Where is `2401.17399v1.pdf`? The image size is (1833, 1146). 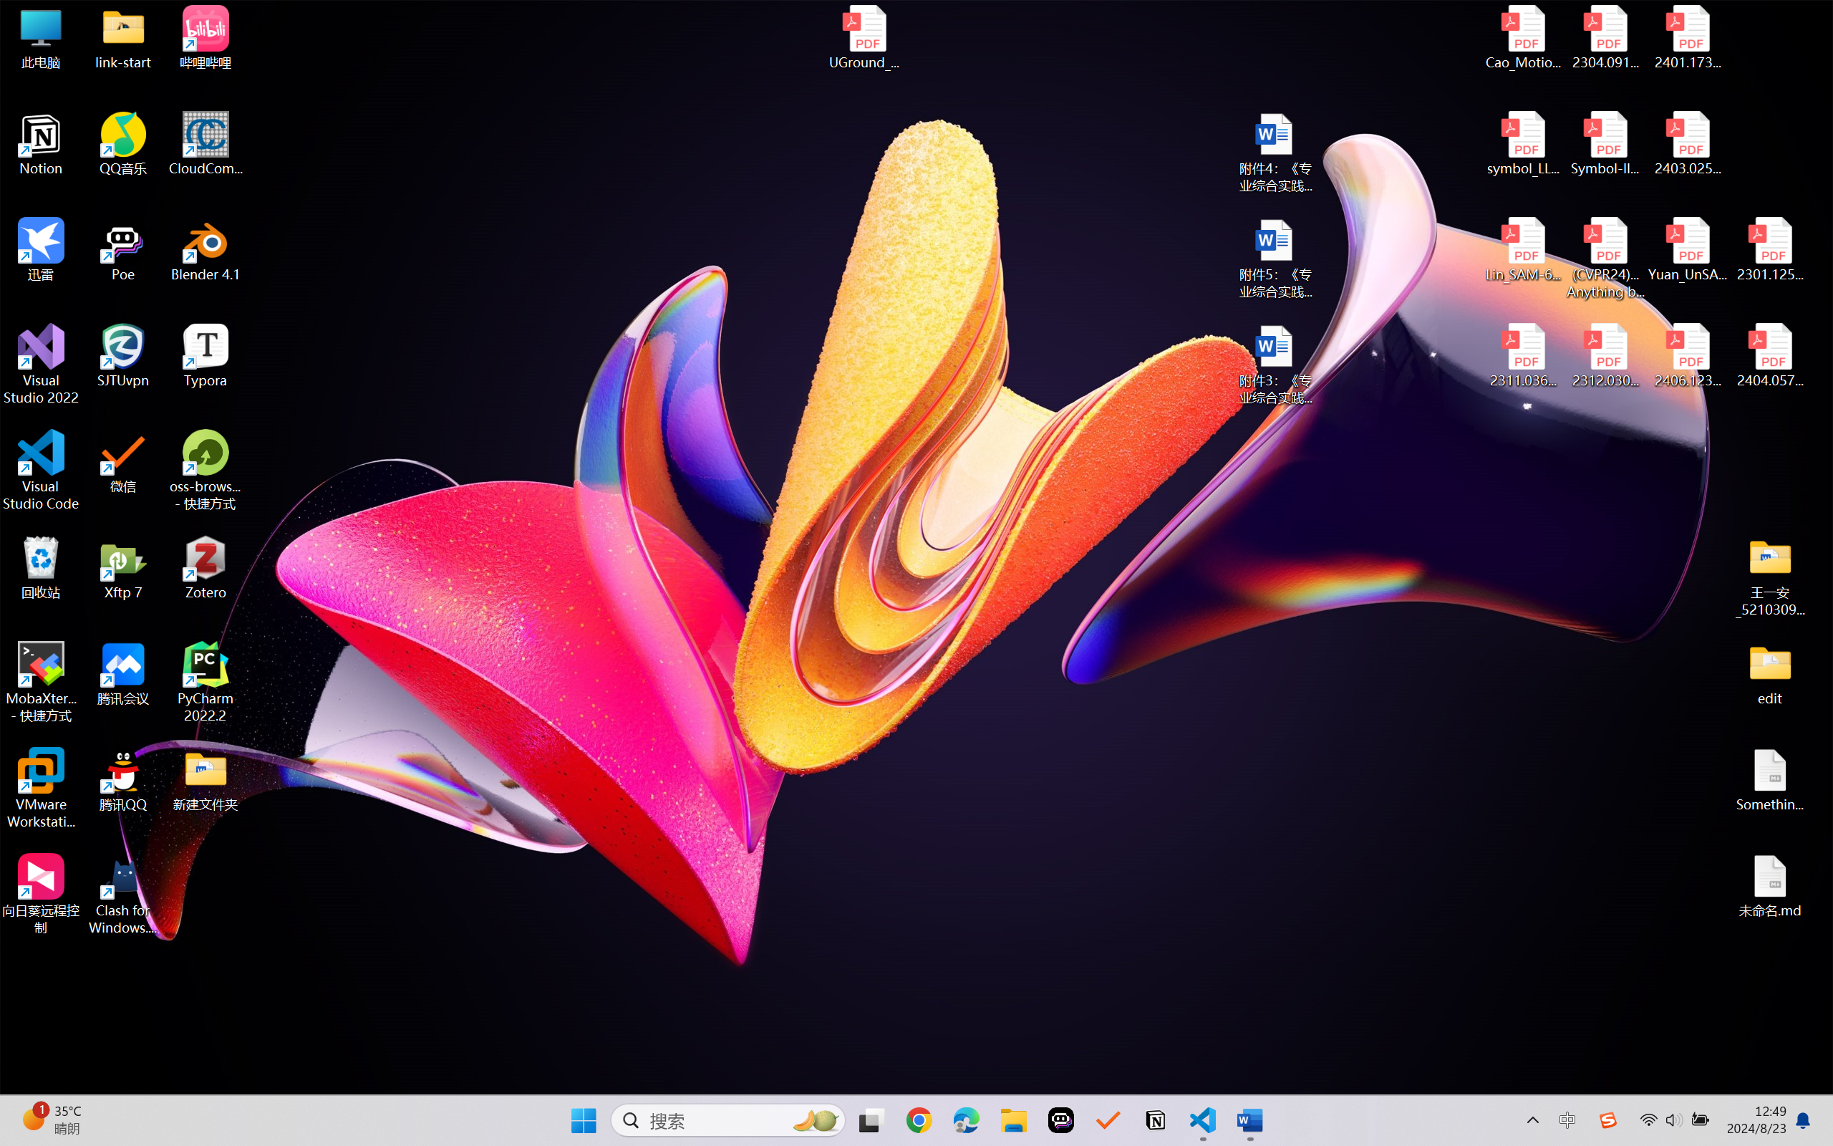 2401.17399v1.pdf is located at coordinates (1687, 37).